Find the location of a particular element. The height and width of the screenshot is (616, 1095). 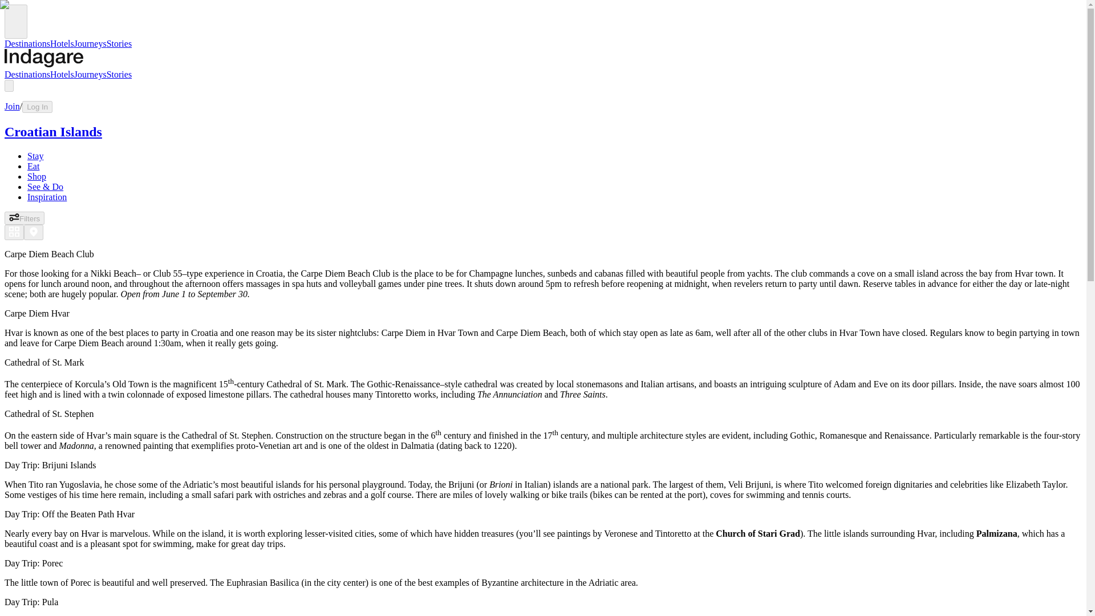

Inspiration is located at coordinates (47, 197).